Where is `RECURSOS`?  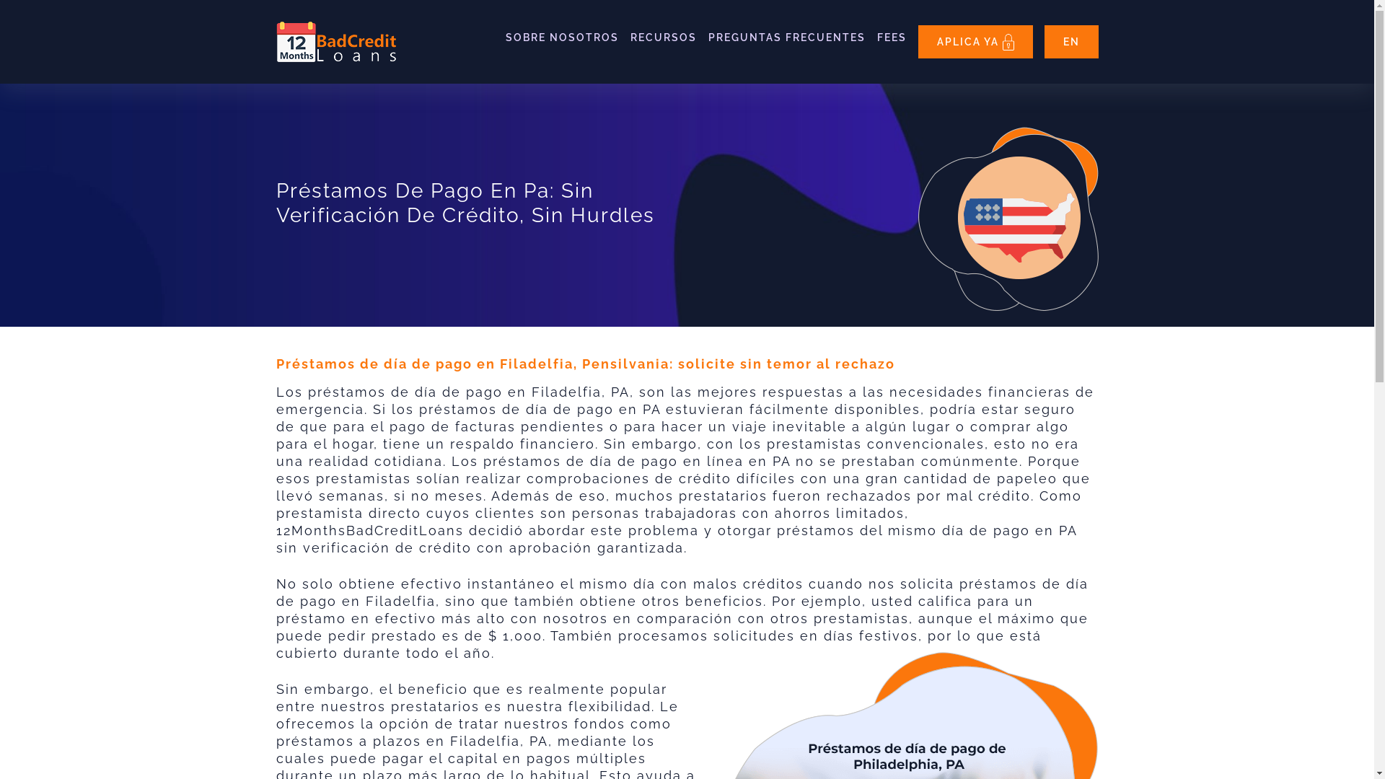 RECURSOS is located at coordinates (664, 38).